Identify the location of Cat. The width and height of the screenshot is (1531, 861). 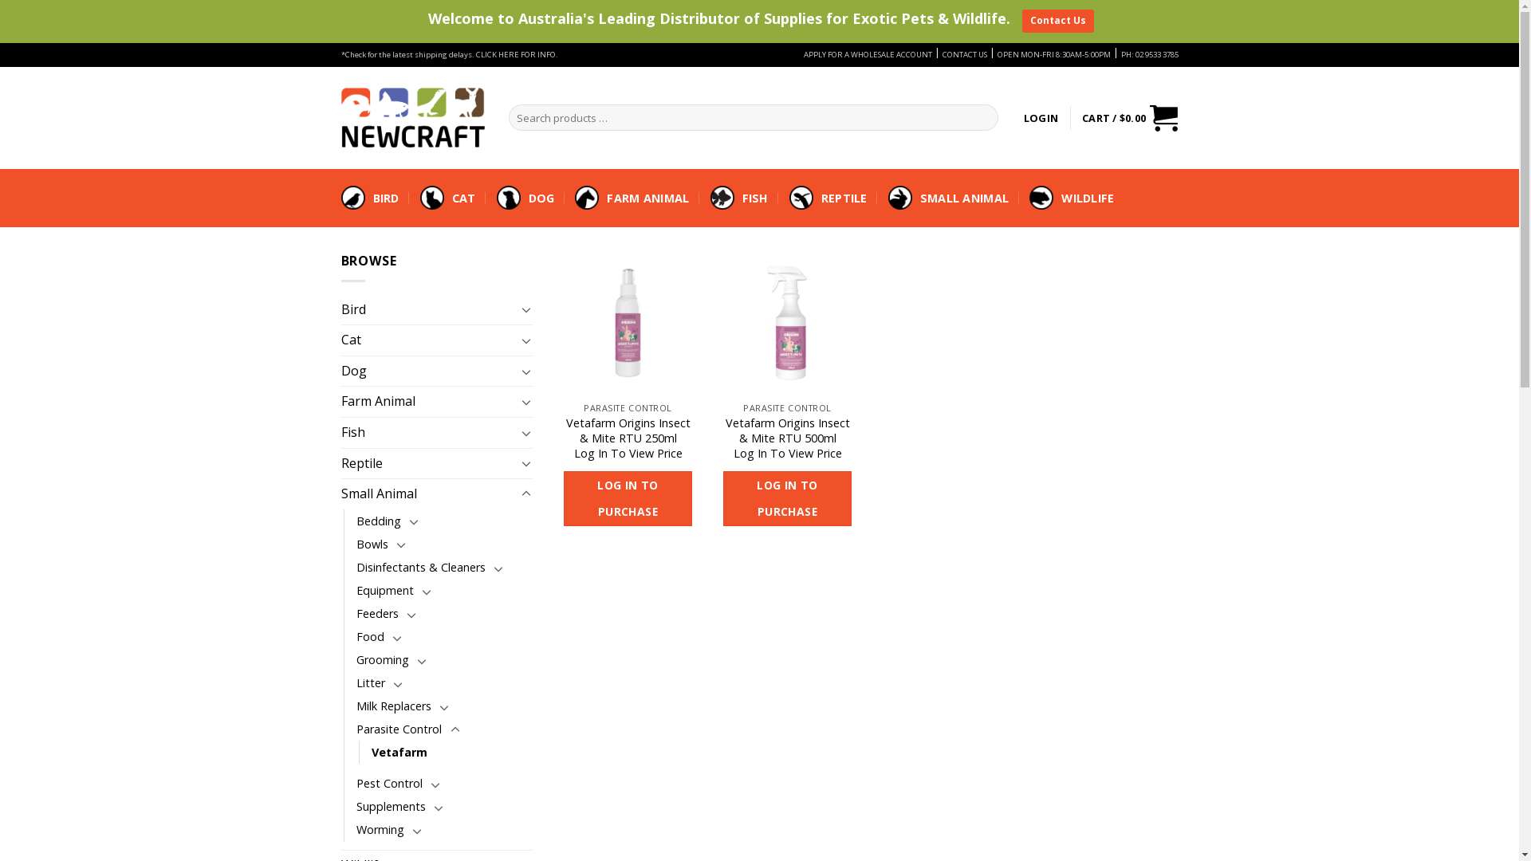
(429, 340).